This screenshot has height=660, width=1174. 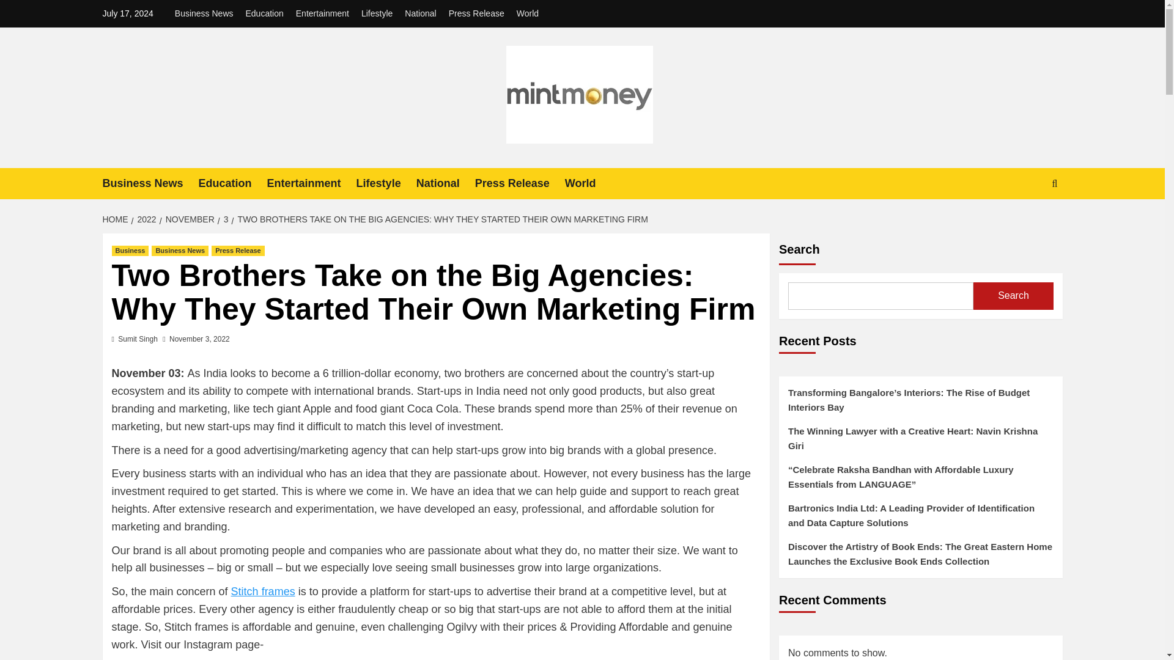 What do you see at coordinates (588, 183) in the screenshot?
I see `World` at bounding box center [588, 183].